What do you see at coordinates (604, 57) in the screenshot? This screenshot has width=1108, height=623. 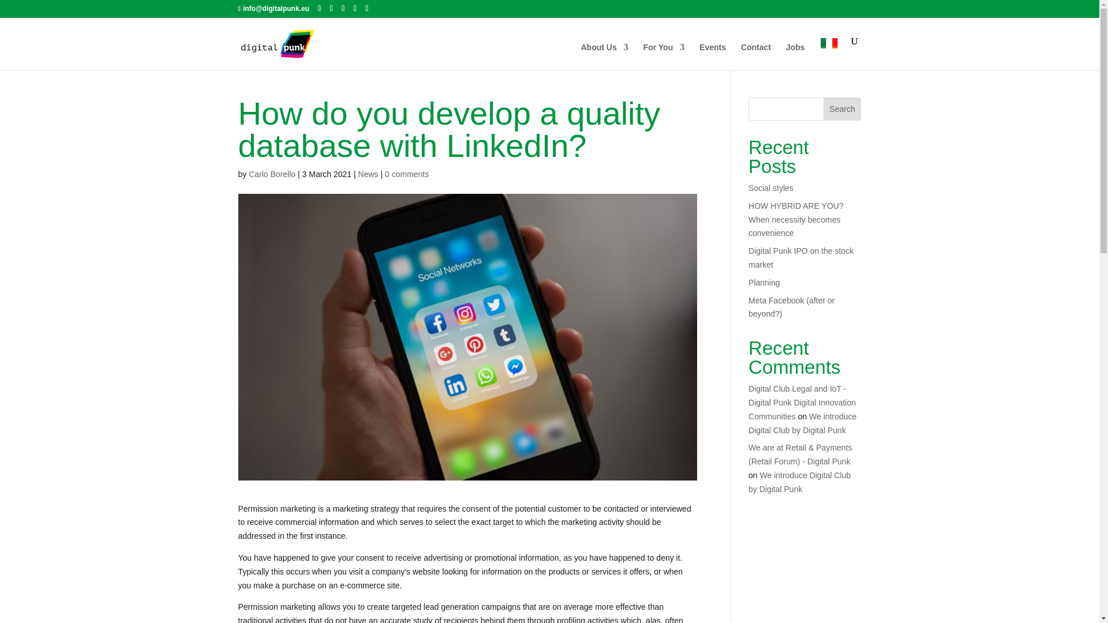 I see `About Us` at bounding box center [604, 57].